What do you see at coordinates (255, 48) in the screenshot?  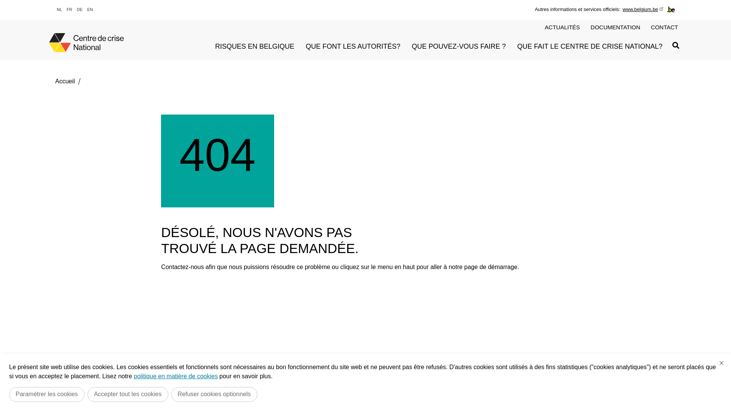 I see `RISQUES EN BELGIQUE` at bounding box center [255, 48].